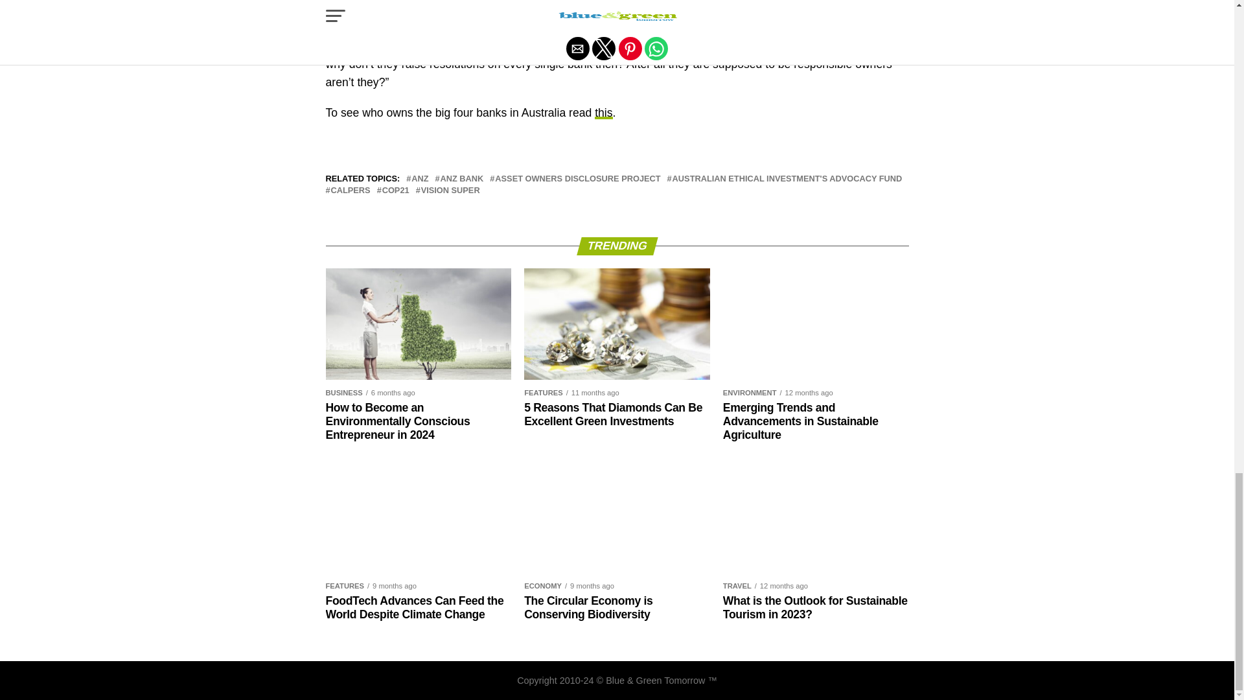 The image size is (1244, 700). I want to click on AUSTRALIAN ETHICAL INVESTMENT'S ADVOCACY FUND, so click(788, 179).